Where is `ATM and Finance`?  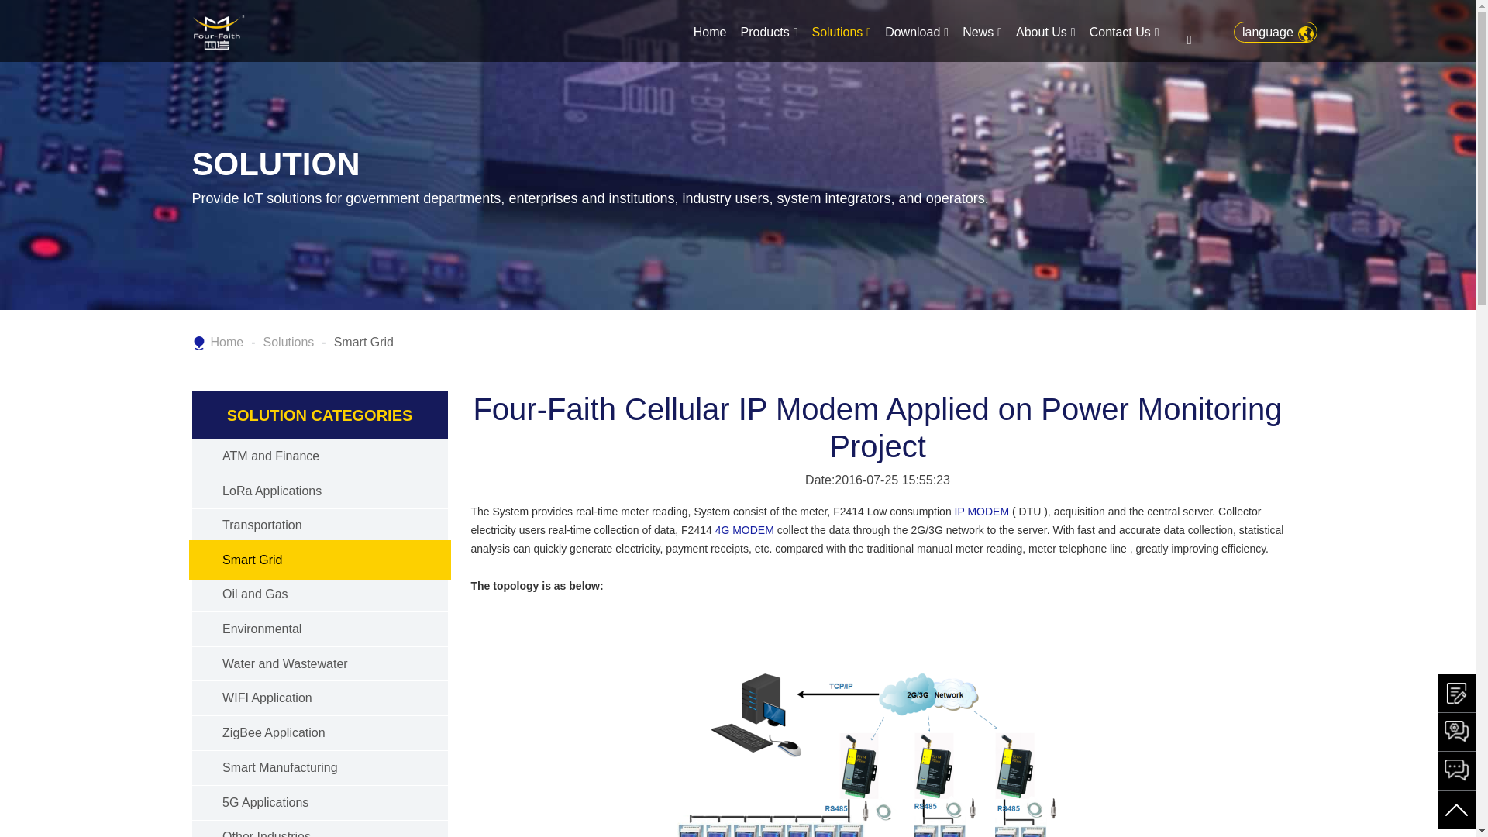
ATM and Finance is located at coordinates (270, 456).